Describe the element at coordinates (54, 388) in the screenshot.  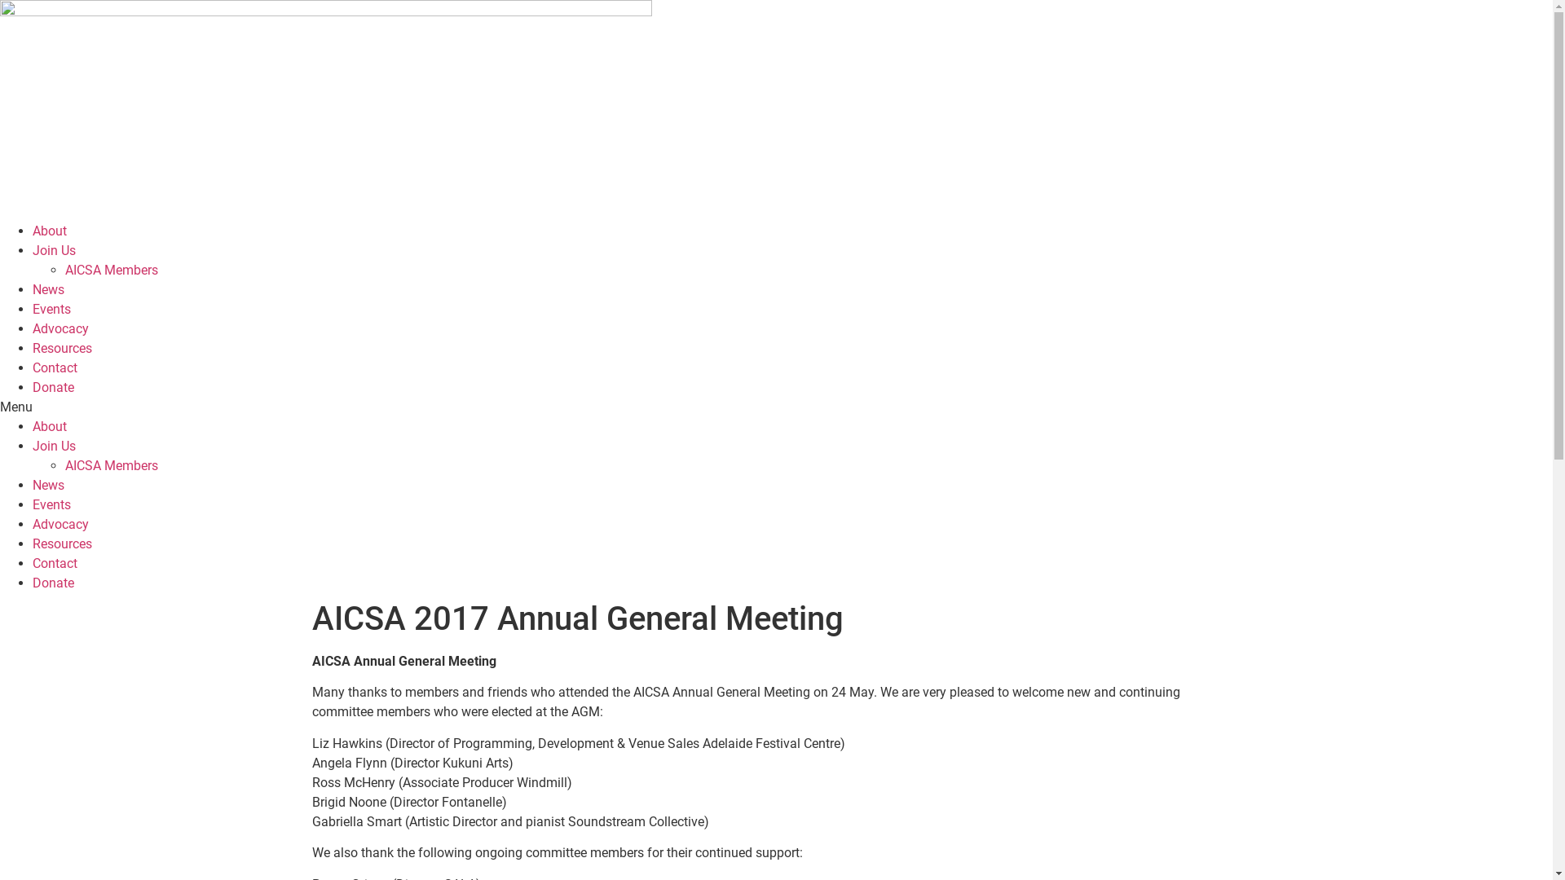
I see `Donate` at that location.